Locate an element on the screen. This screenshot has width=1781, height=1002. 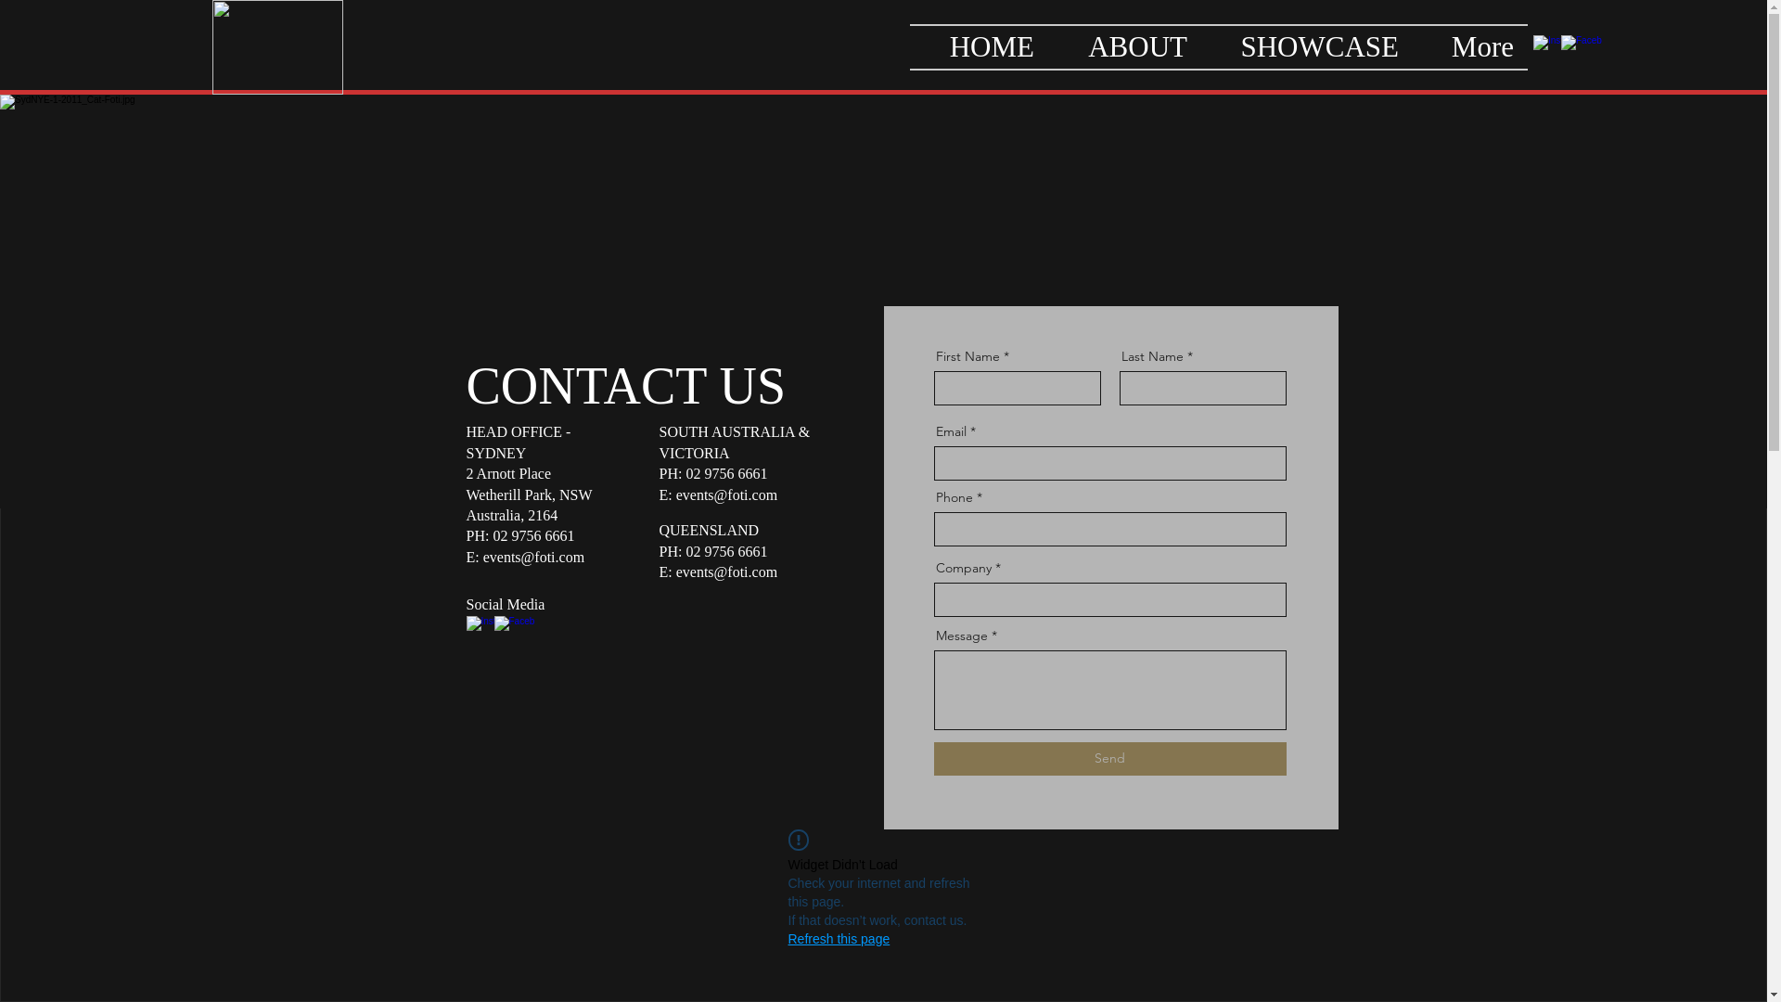
Refresh this page is located at coordinates (839, 939).